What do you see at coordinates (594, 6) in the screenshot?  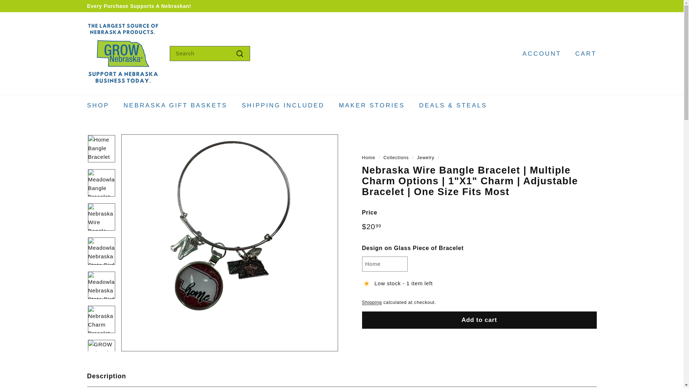 I see `BuyNebraska.com on LinkedIn` at bounding box center [594, 6].